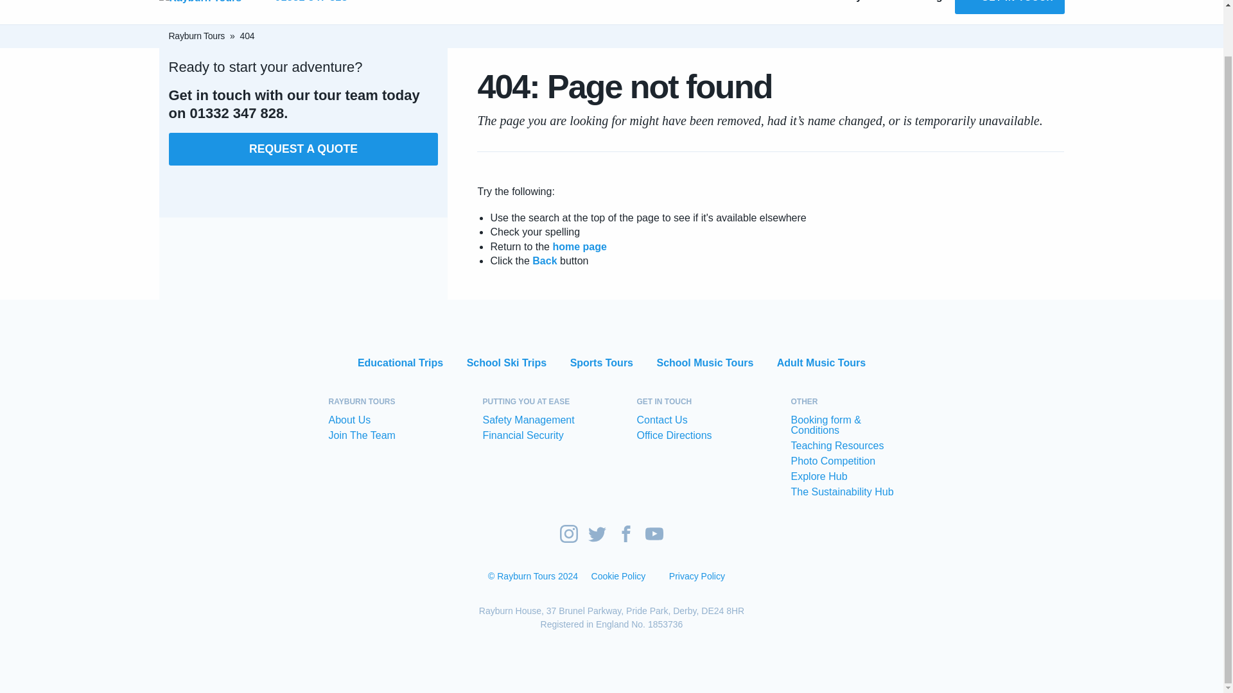  I want to click on YouTube, so click(793, 11).